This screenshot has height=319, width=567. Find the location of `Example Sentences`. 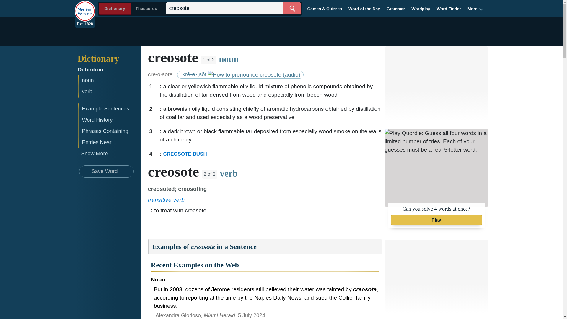

Example Sentences is located at coordinates (109, 109).